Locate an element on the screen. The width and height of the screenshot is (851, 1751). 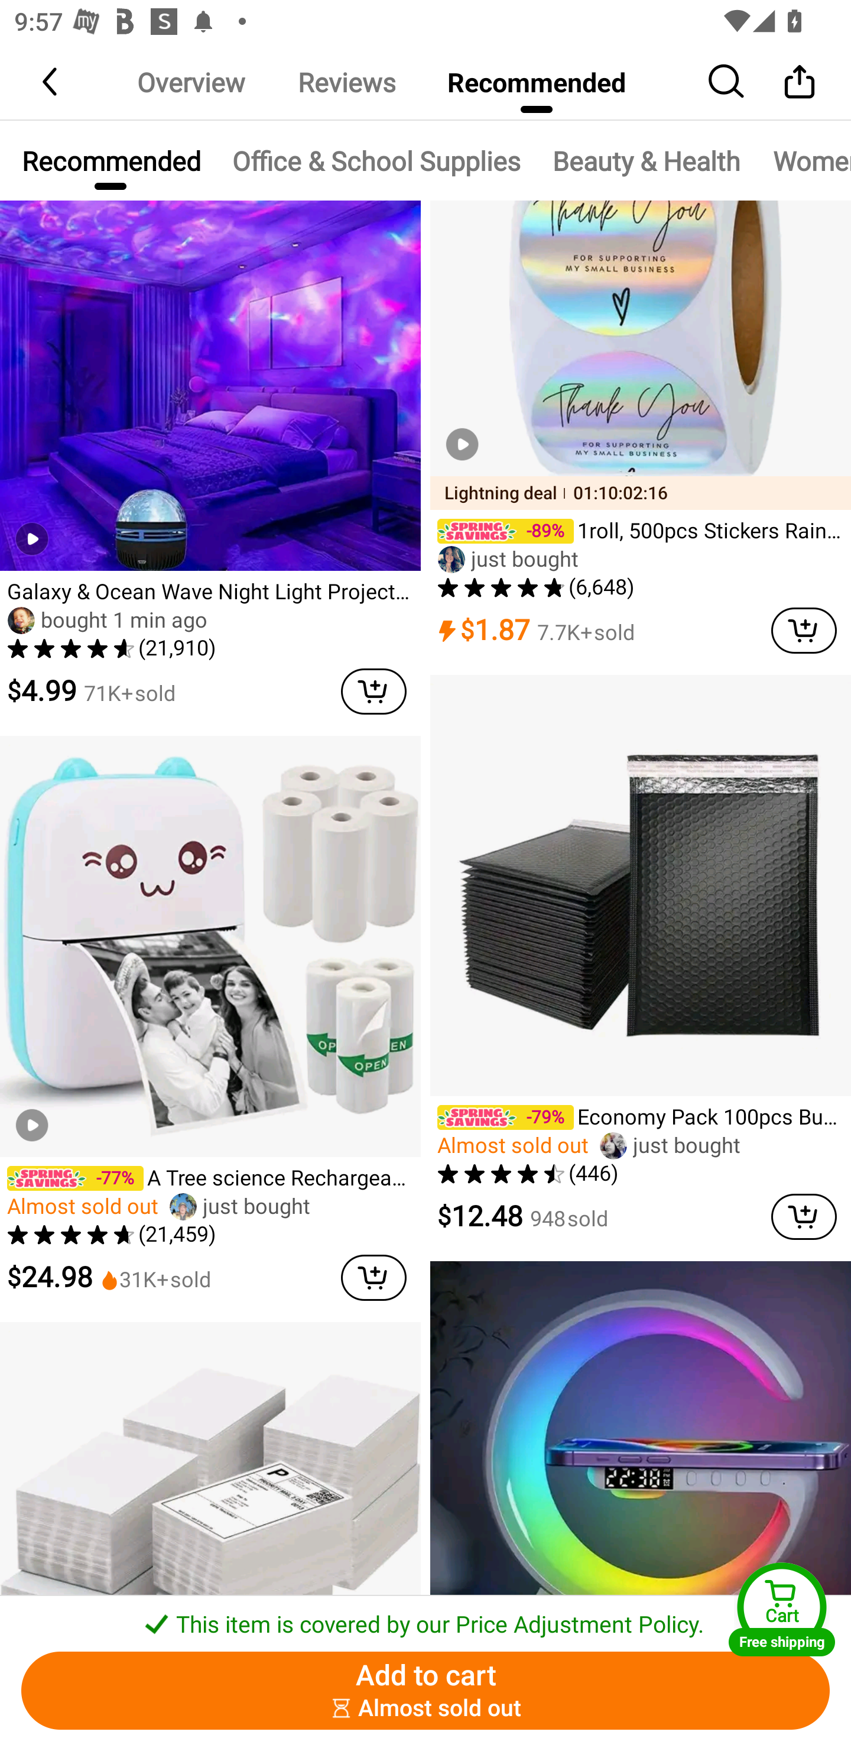
Beauty & Health is located at coordinates (647, 161).